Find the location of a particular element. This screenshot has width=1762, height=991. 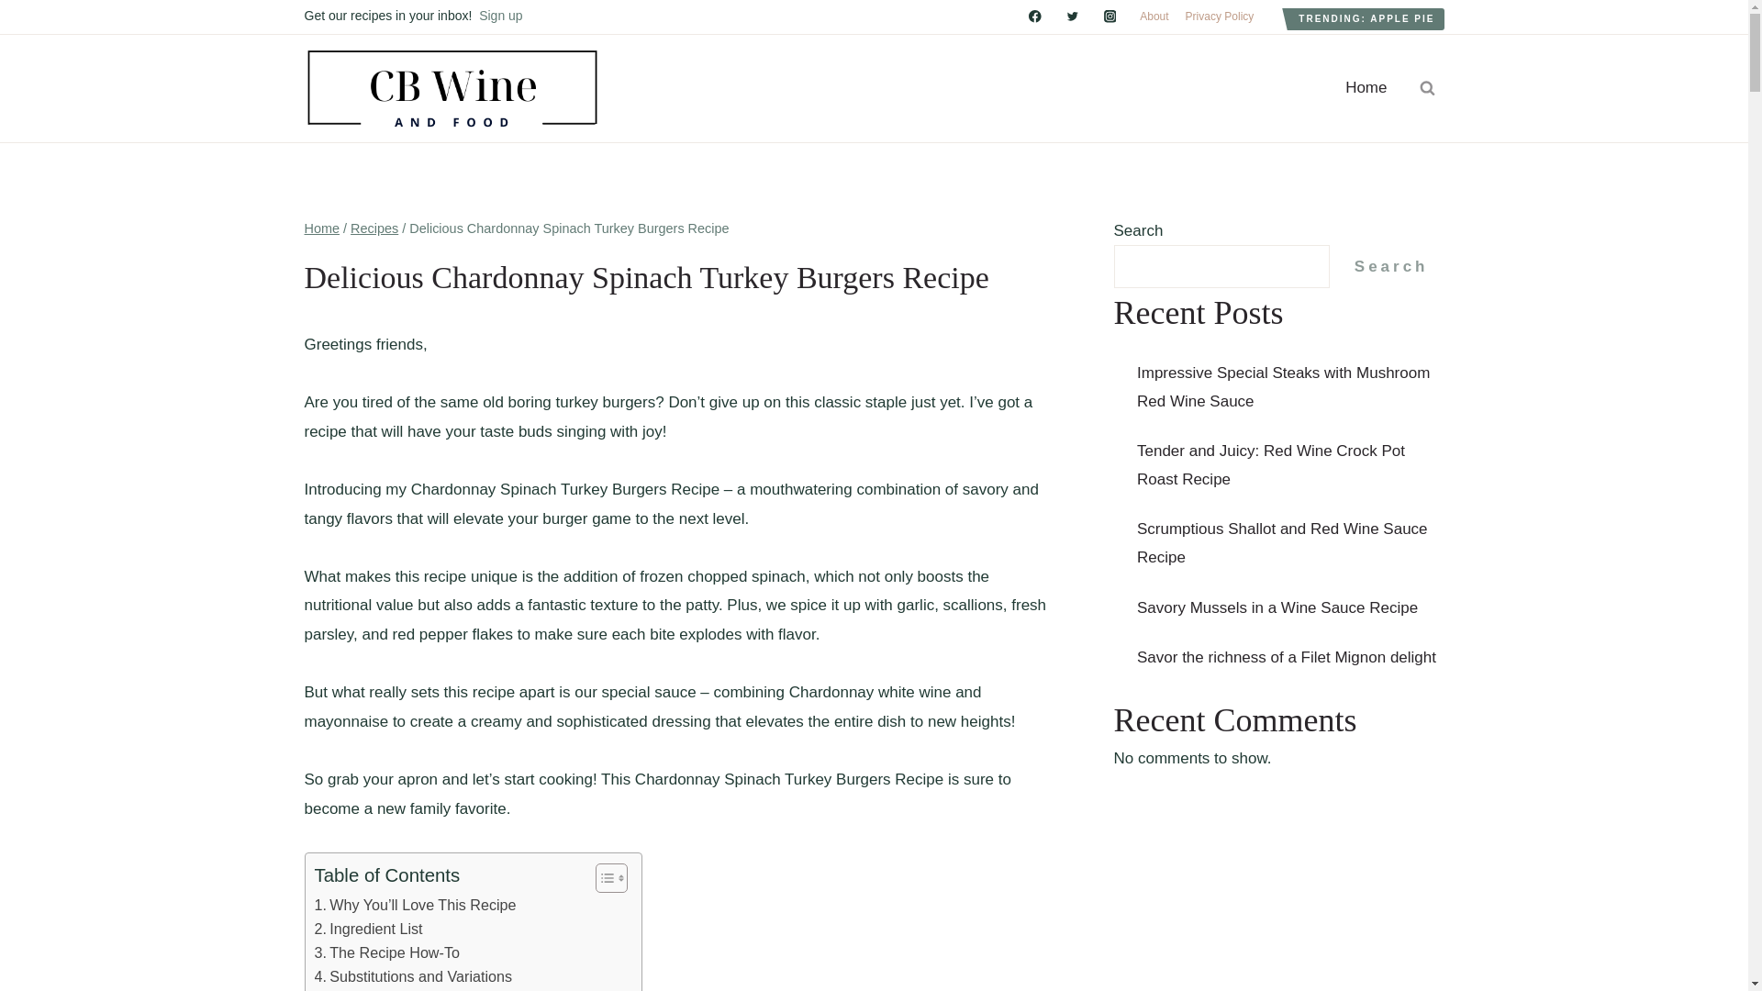

Substitutions and Variations is located at coordinates (413, 976).